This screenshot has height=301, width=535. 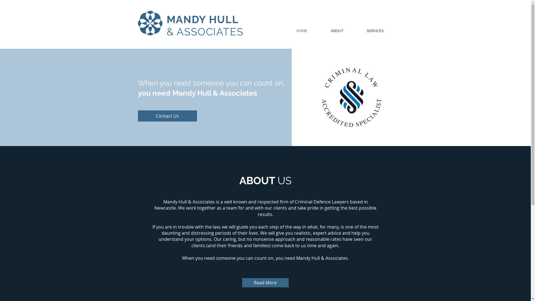 I want to click on ABOUT, so click(x=337, y=31).